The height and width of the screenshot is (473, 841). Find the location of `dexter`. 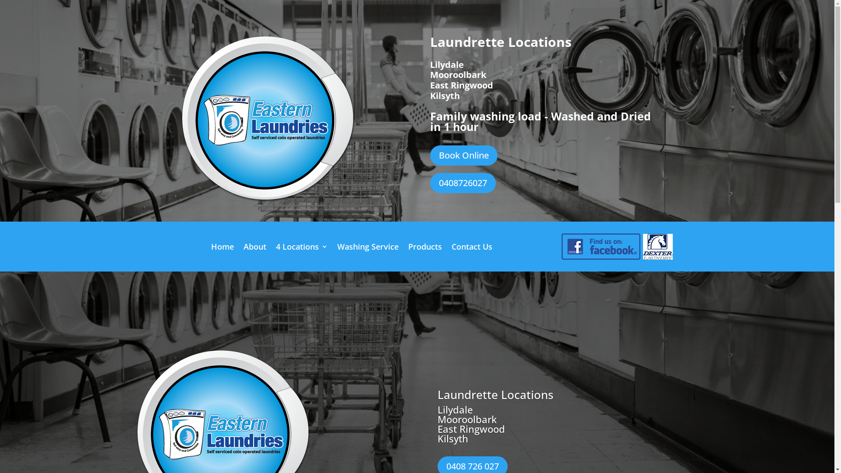

dexter is located at coordinates (658, 247).